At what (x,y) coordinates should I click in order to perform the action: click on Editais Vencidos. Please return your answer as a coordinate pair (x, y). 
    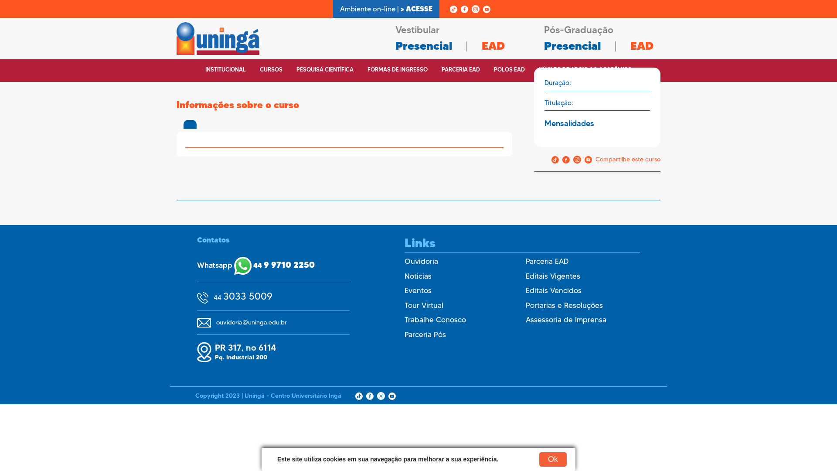
    Looking at the image, I should click on (583, 291).